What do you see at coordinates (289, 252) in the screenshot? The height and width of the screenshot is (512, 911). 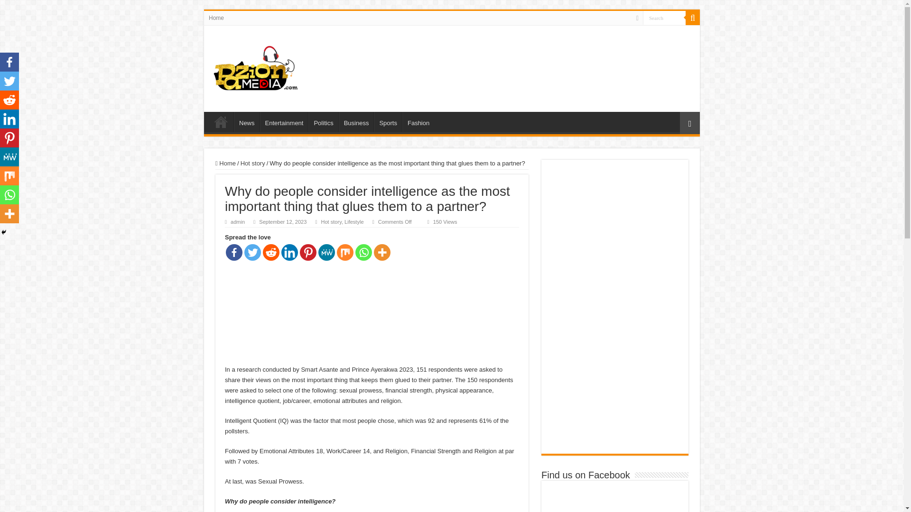 I see `Linkedin` at bounding box center [289, 252].